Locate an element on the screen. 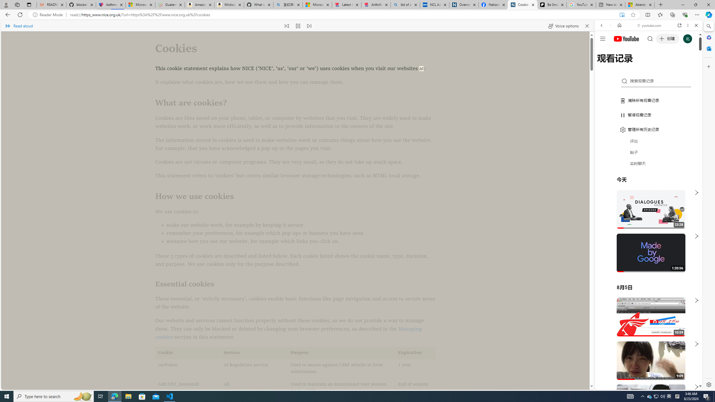 The width and height of the screenshot is (715, 402). YouTube - YouTube is located at coordinates (646, 275).